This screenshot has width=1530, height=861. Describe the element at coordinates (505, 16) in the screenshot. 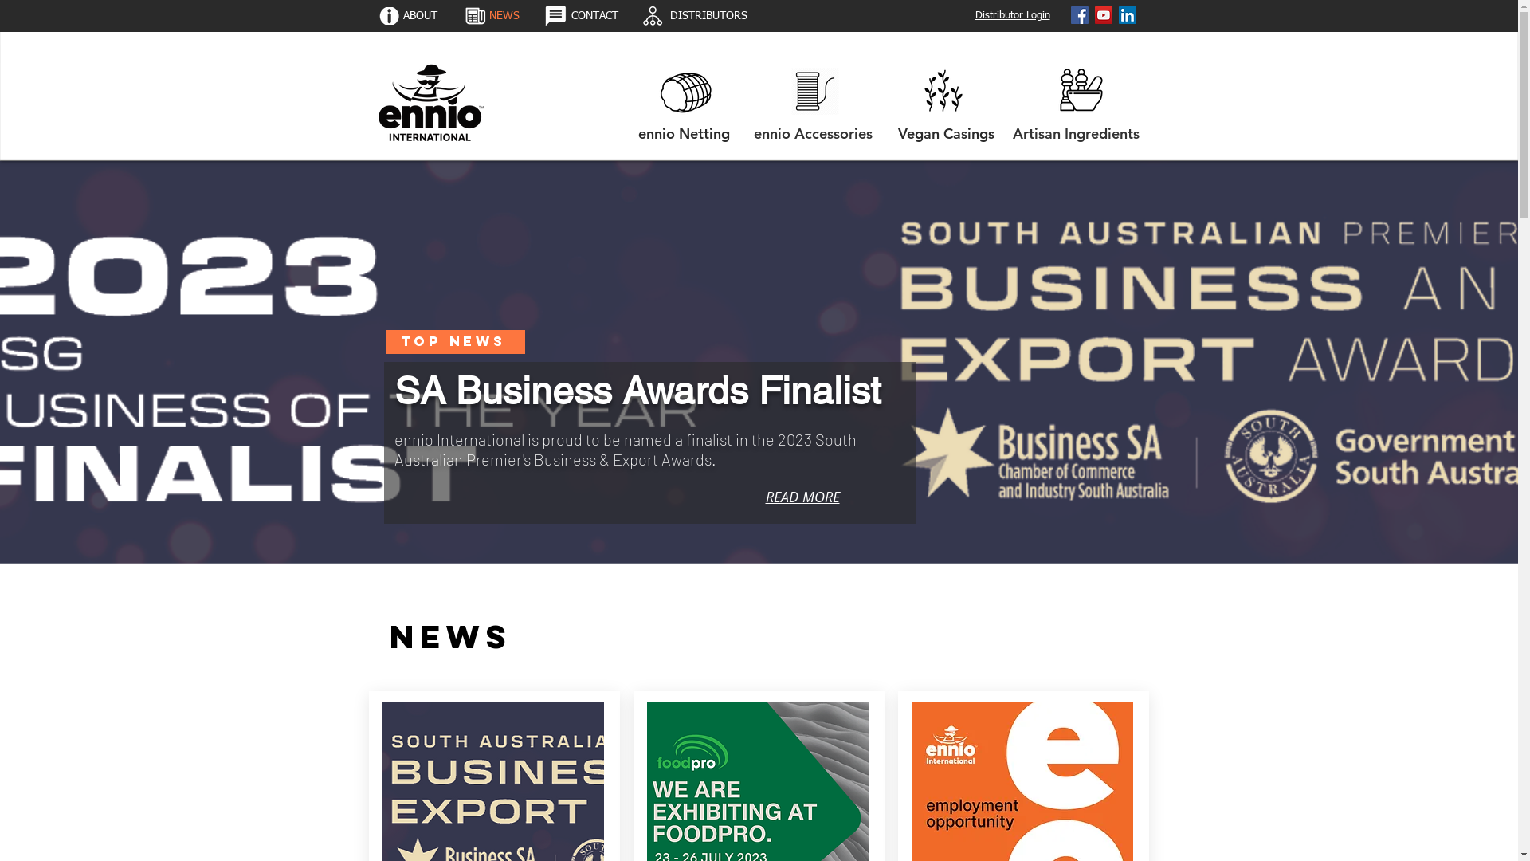

I see `NEWS` at that location.